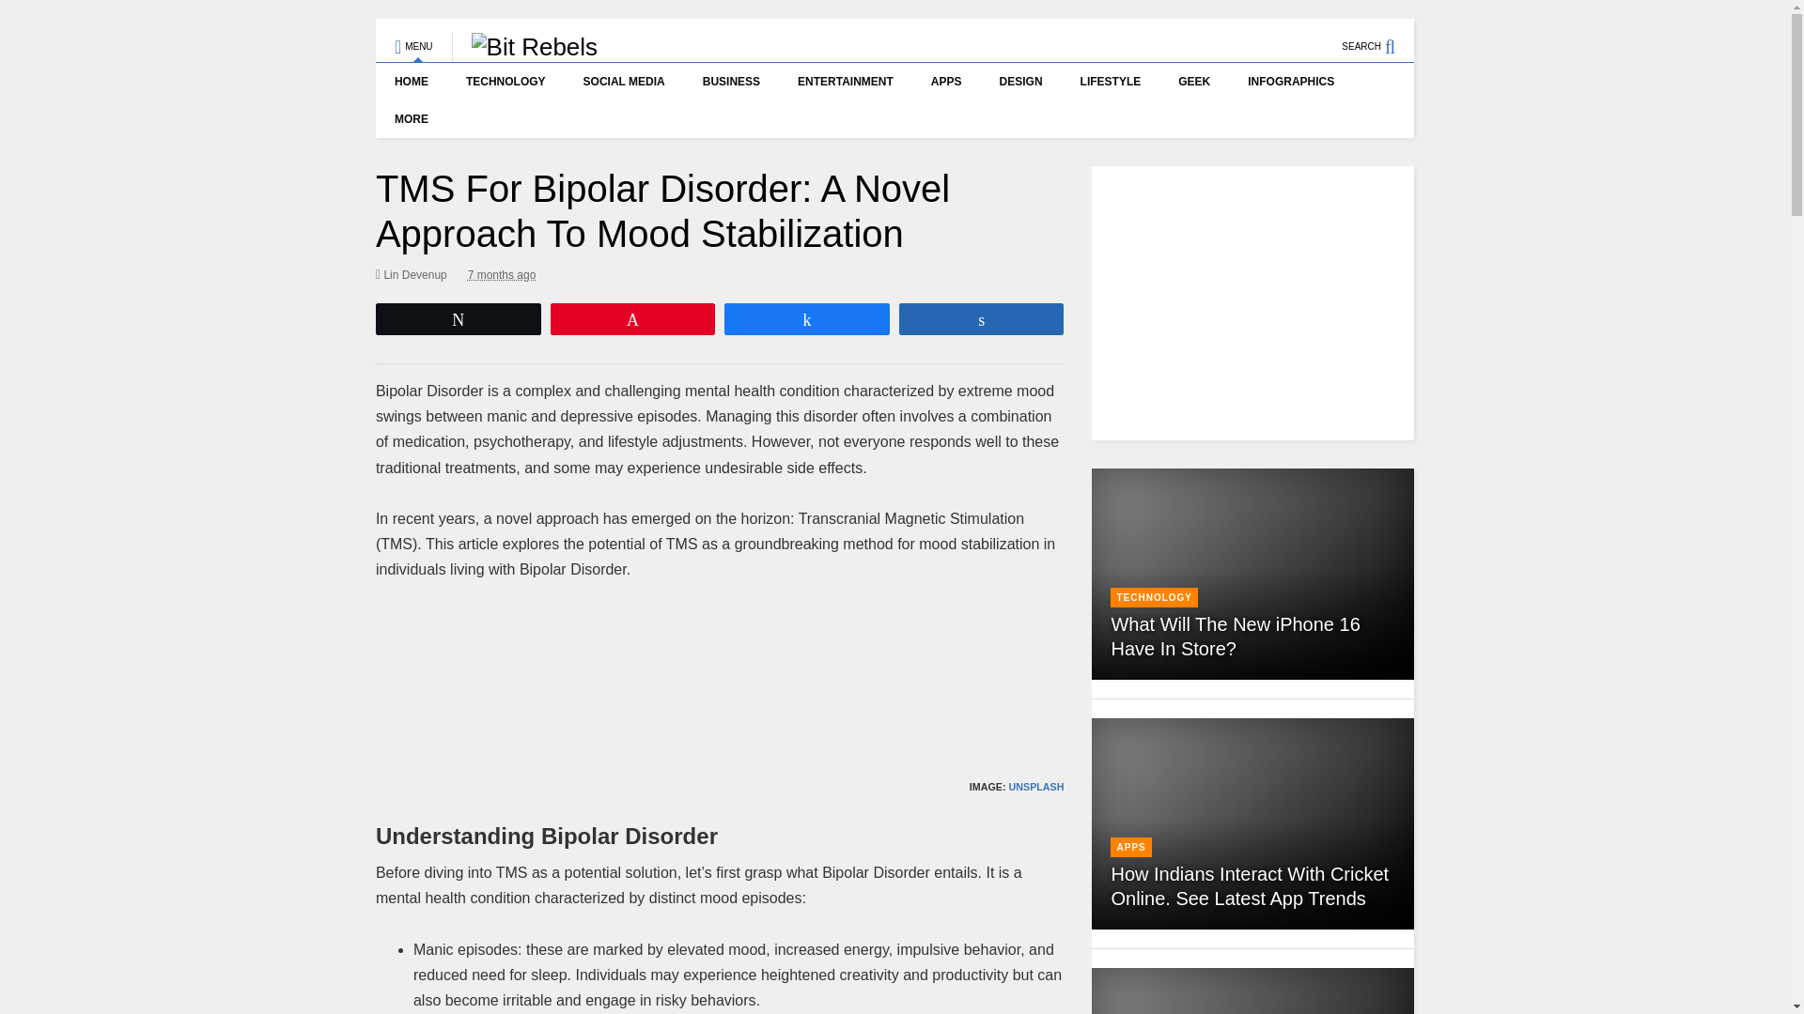  Describe the element at coordinates (525, 46) in the screenshot. I see `Bit Rebels` at that location.